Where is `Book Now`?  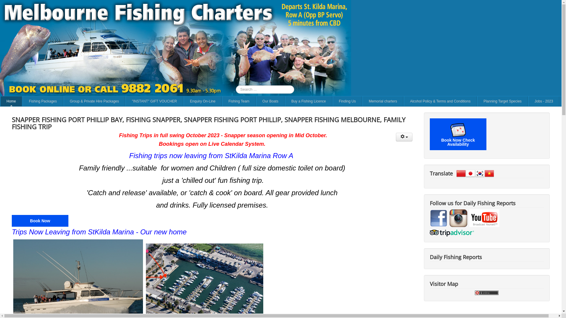 Book Now is located at coordinates (40, 221).